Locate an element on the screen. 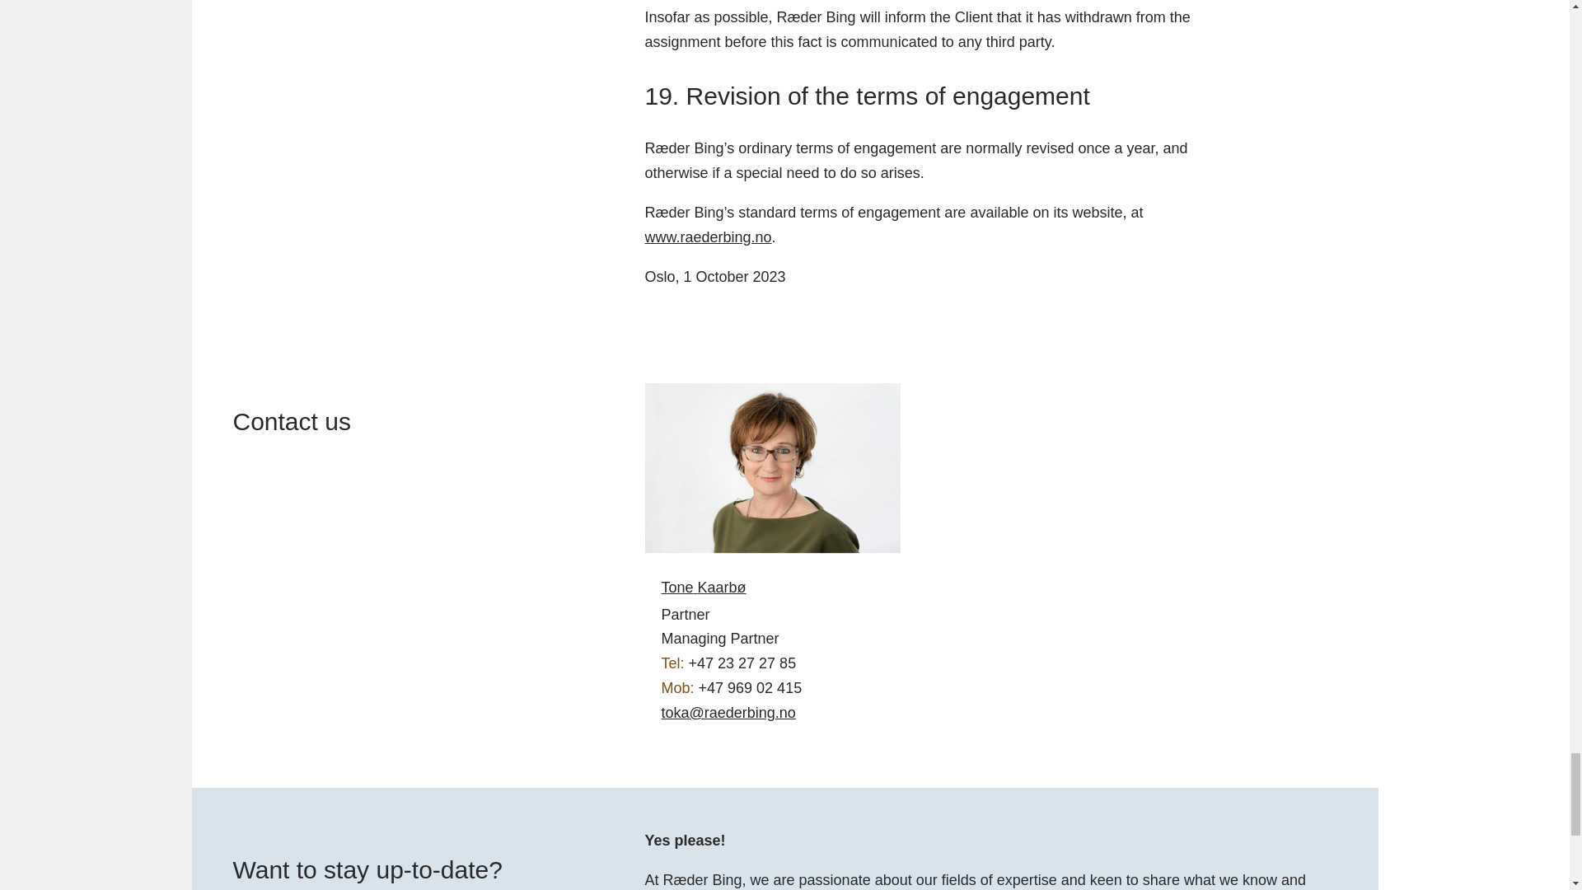 The width and height of the screenshot is (1582, 890). www.raederbing.no is located at coordinates (707, 237).